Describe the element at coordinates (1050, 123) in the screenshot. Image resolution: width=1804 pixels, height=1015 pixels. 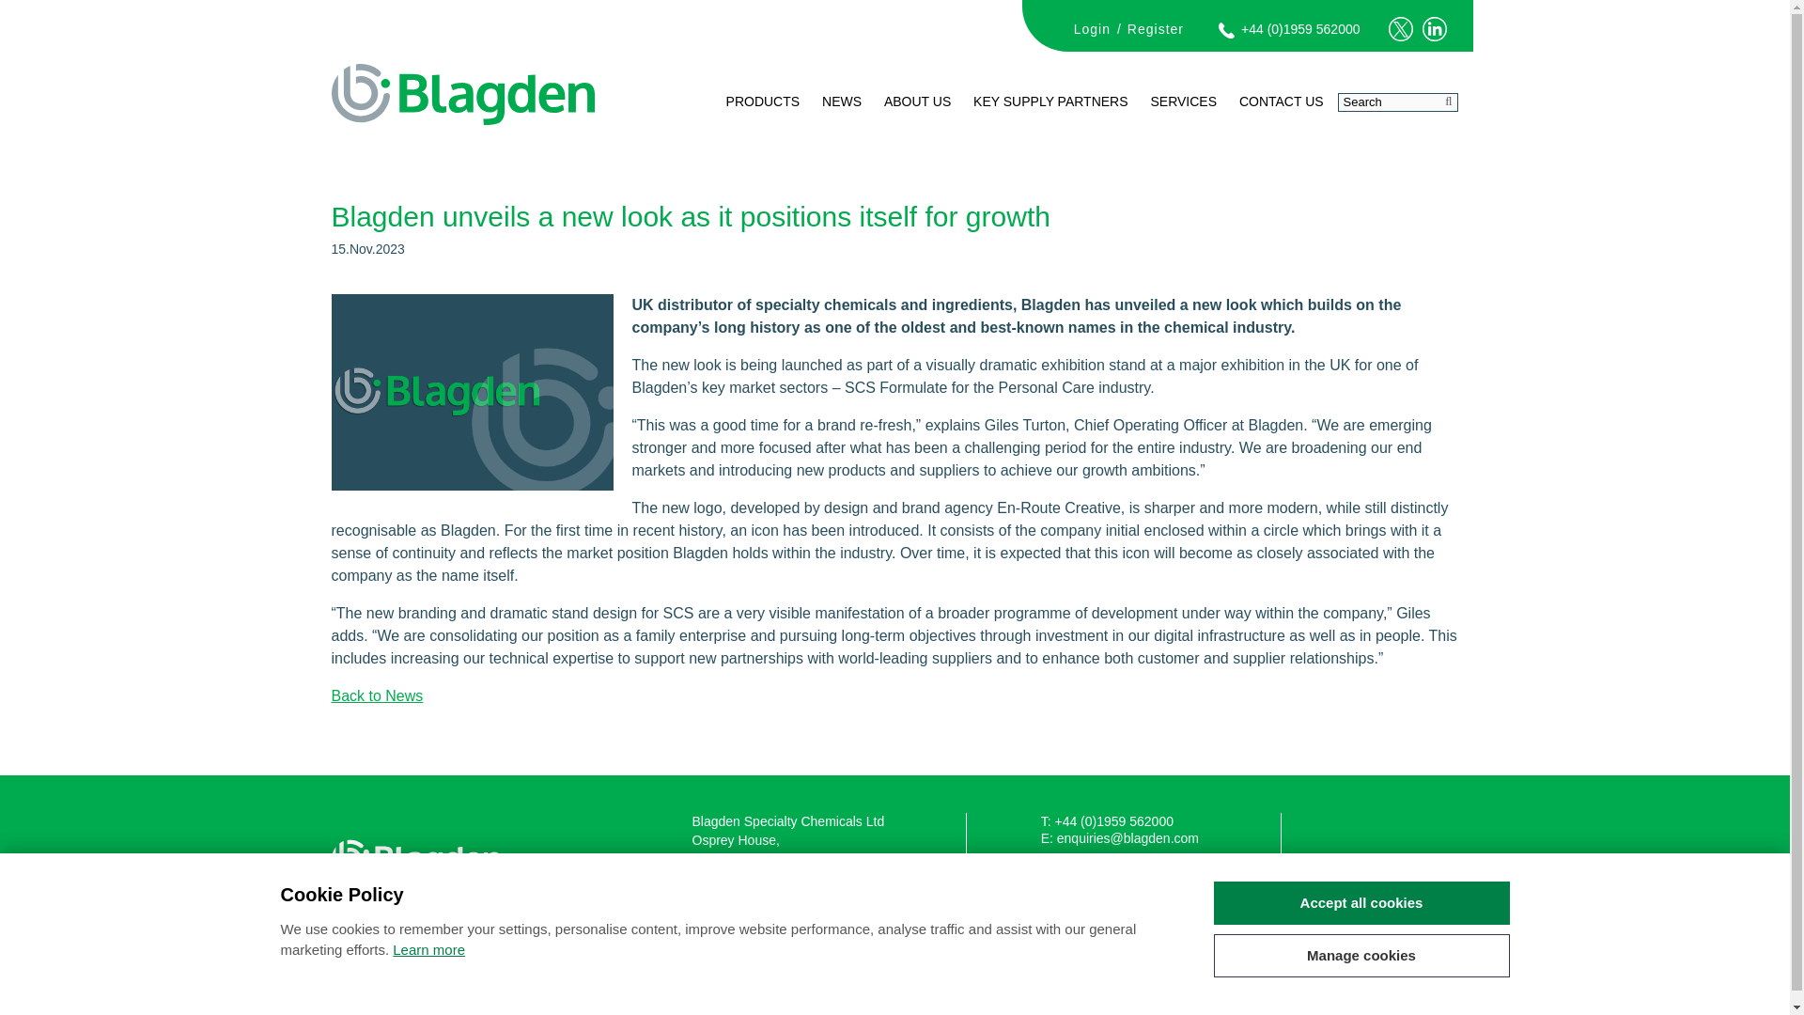
I see `KEY SUPPLY PARTNERS` at that location.